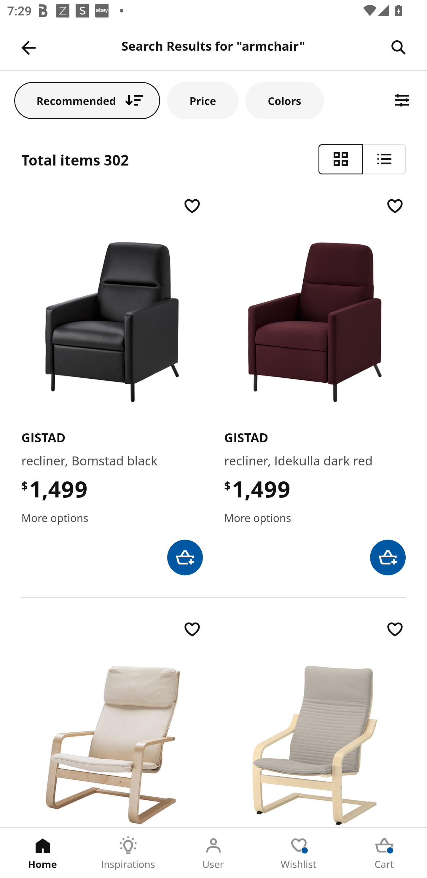 Image resolution: width=427 pixels, height=878 pixels. What do you see at coordinates (43, 853) in the screenshot?
I see `Home
Tab 1 of 5` at bounding box center [43, 853].